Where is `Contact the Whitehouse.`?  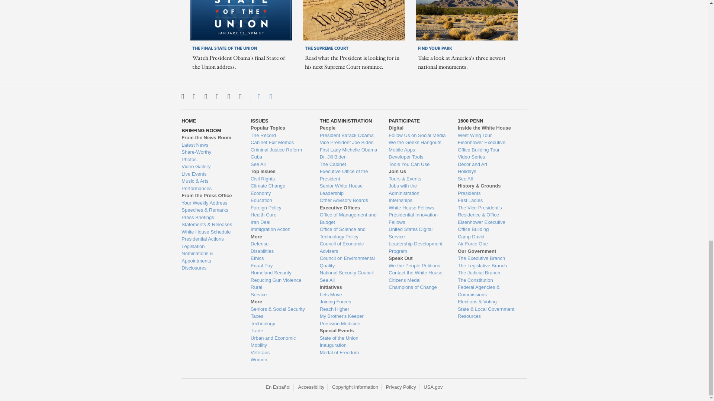 Contact the Whitehouse. is located at coordinates (255, 97).